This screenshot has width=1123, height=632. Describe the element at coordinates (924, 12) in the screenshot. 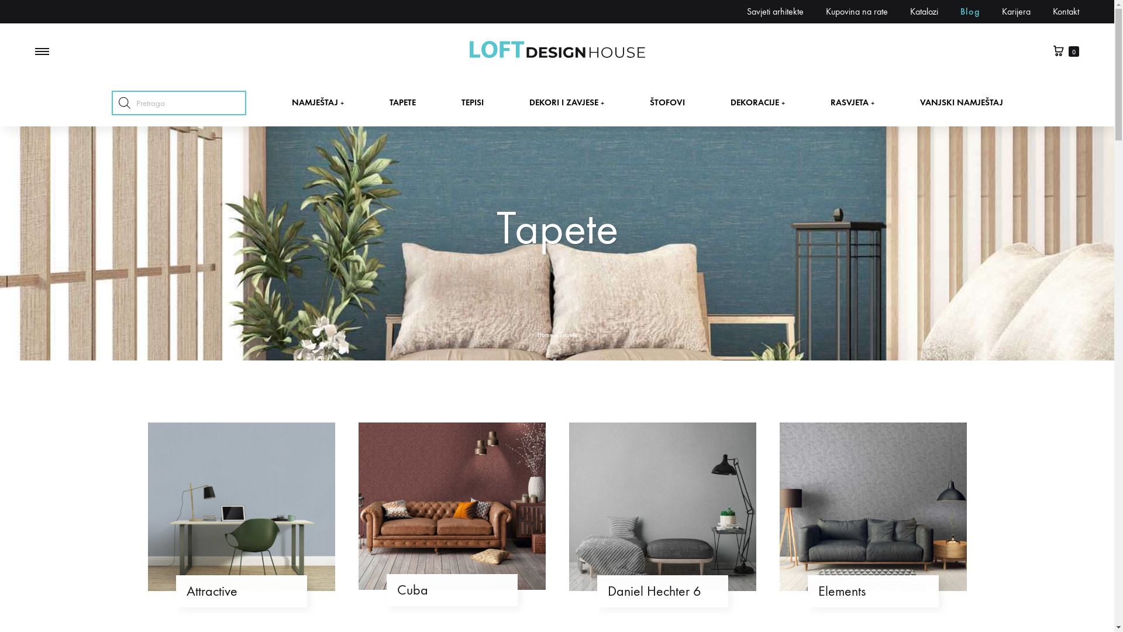

I see `Katalozi` at that location.